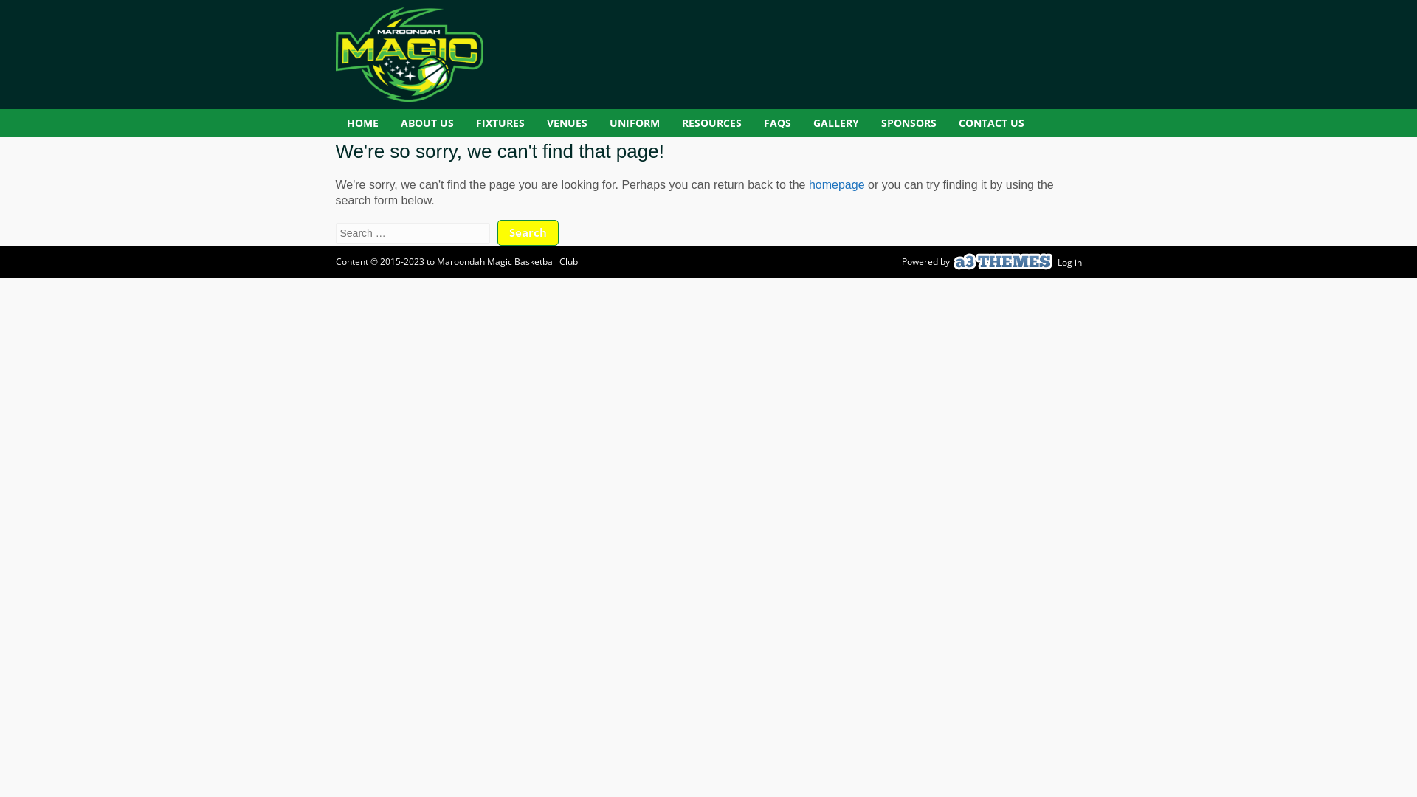  I want to click on GALLERY, so click(835, 123).